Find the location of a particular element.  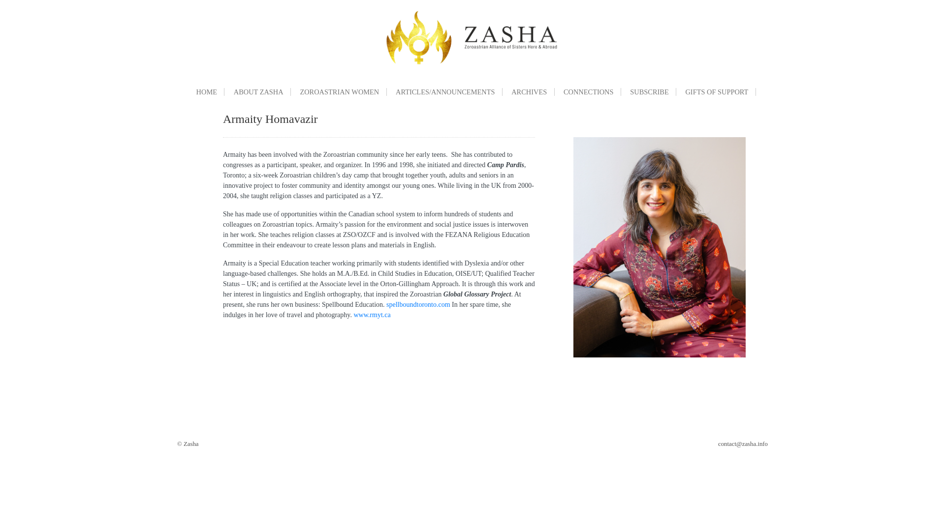

SUBSCRIBE is located at coordinates (650, 92).